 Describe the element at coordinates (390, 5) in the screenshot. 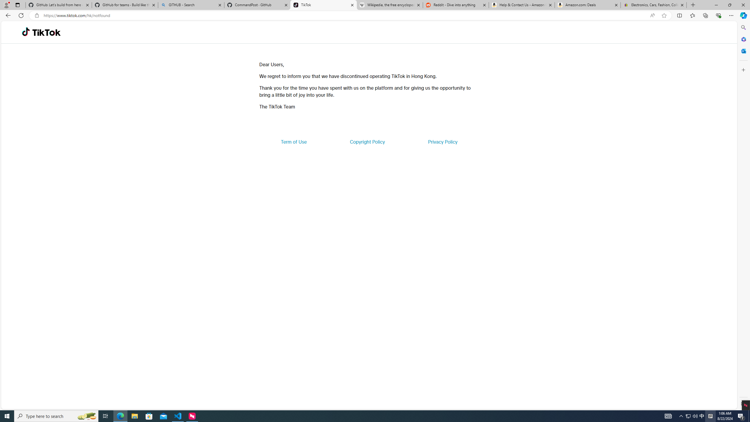

I see `Wikipedia, the free encyclopedia` at that location.